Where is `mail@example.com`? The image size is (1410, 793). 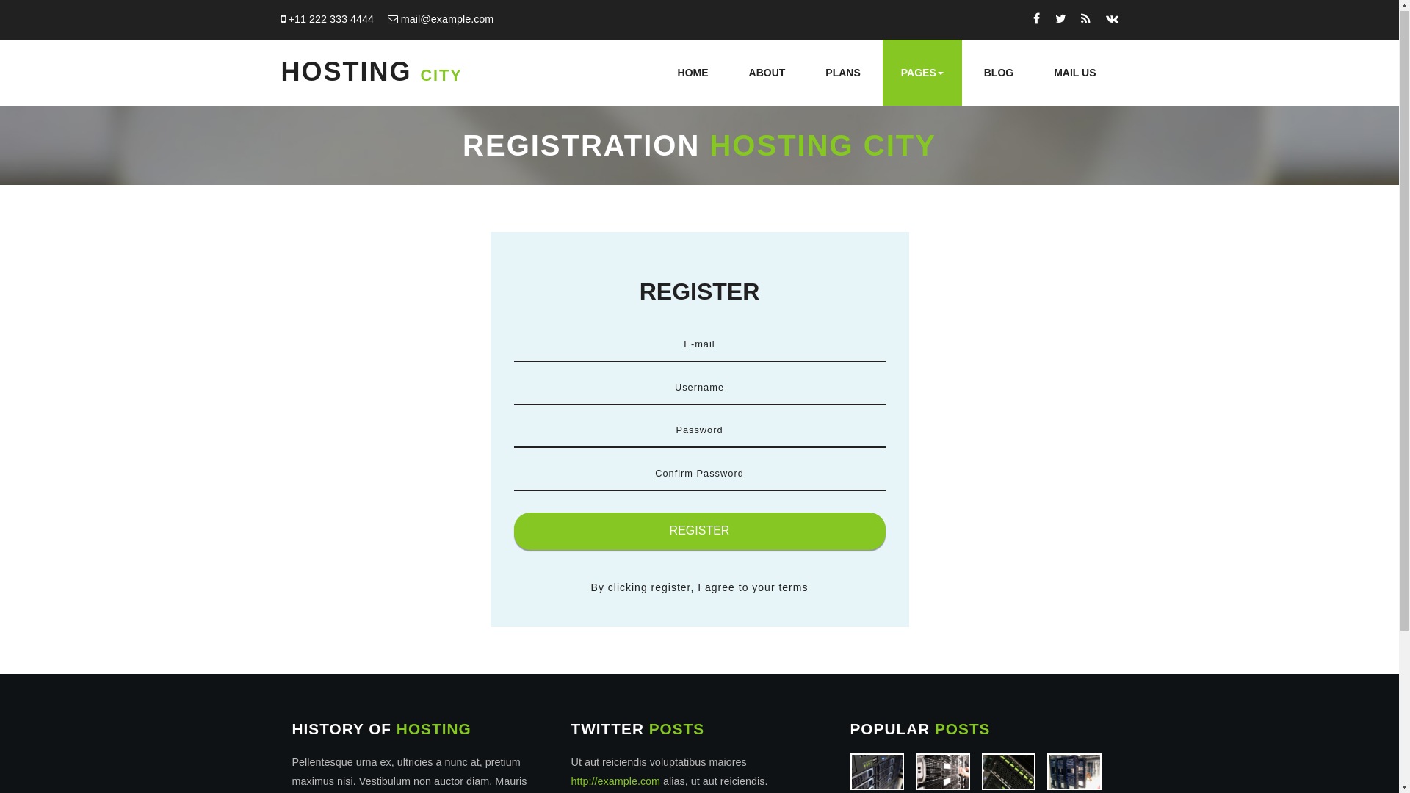 mail@example.com is located at coordinates (448, 20).